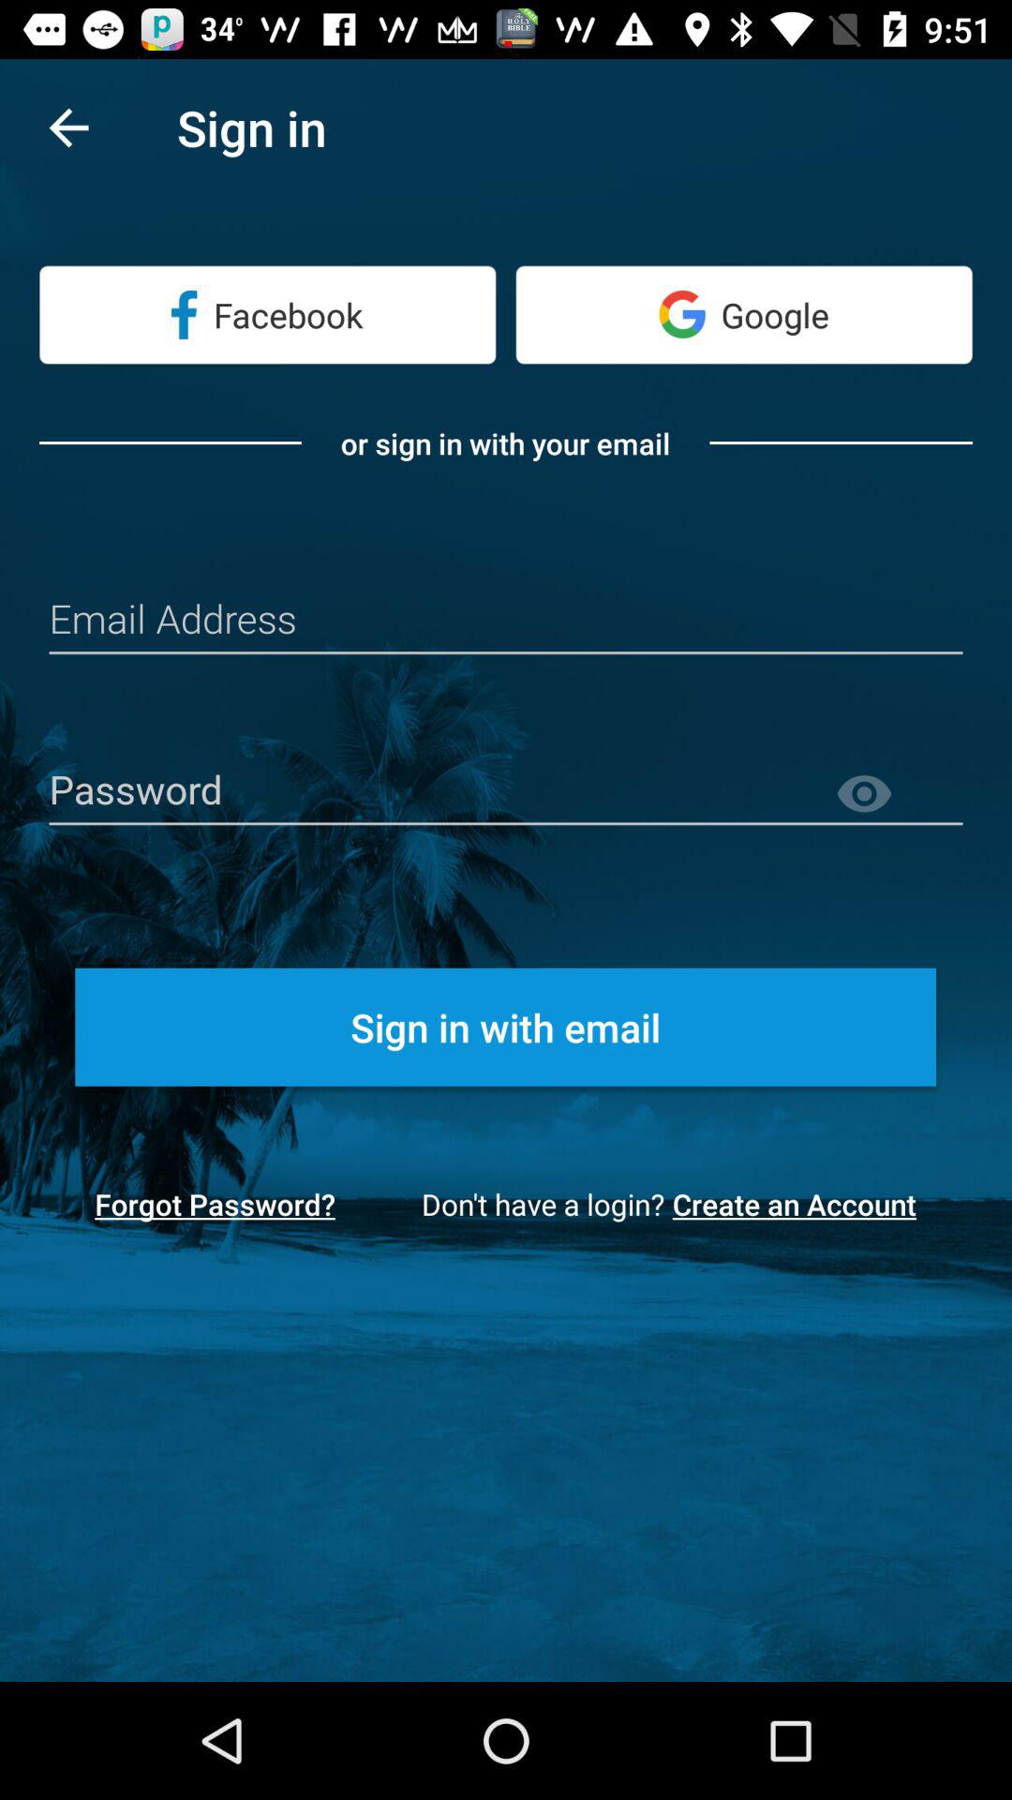  Describe the element at coordinates (800, 1204) in the screenshot. I see `flip to the create an account icon` at that location.